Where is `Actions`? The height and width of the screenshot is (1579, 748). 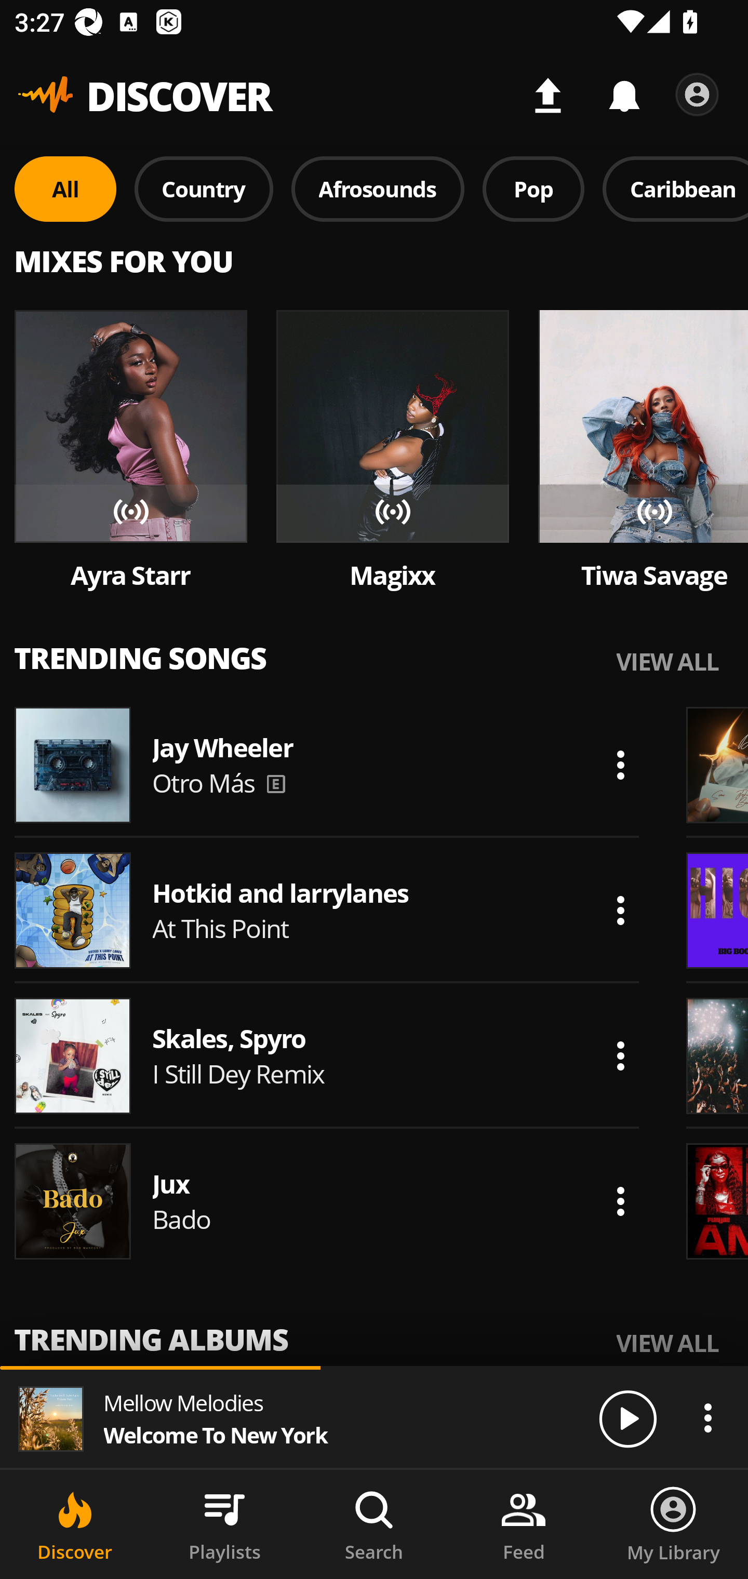 Actions is located at coordinates (620, 1201).